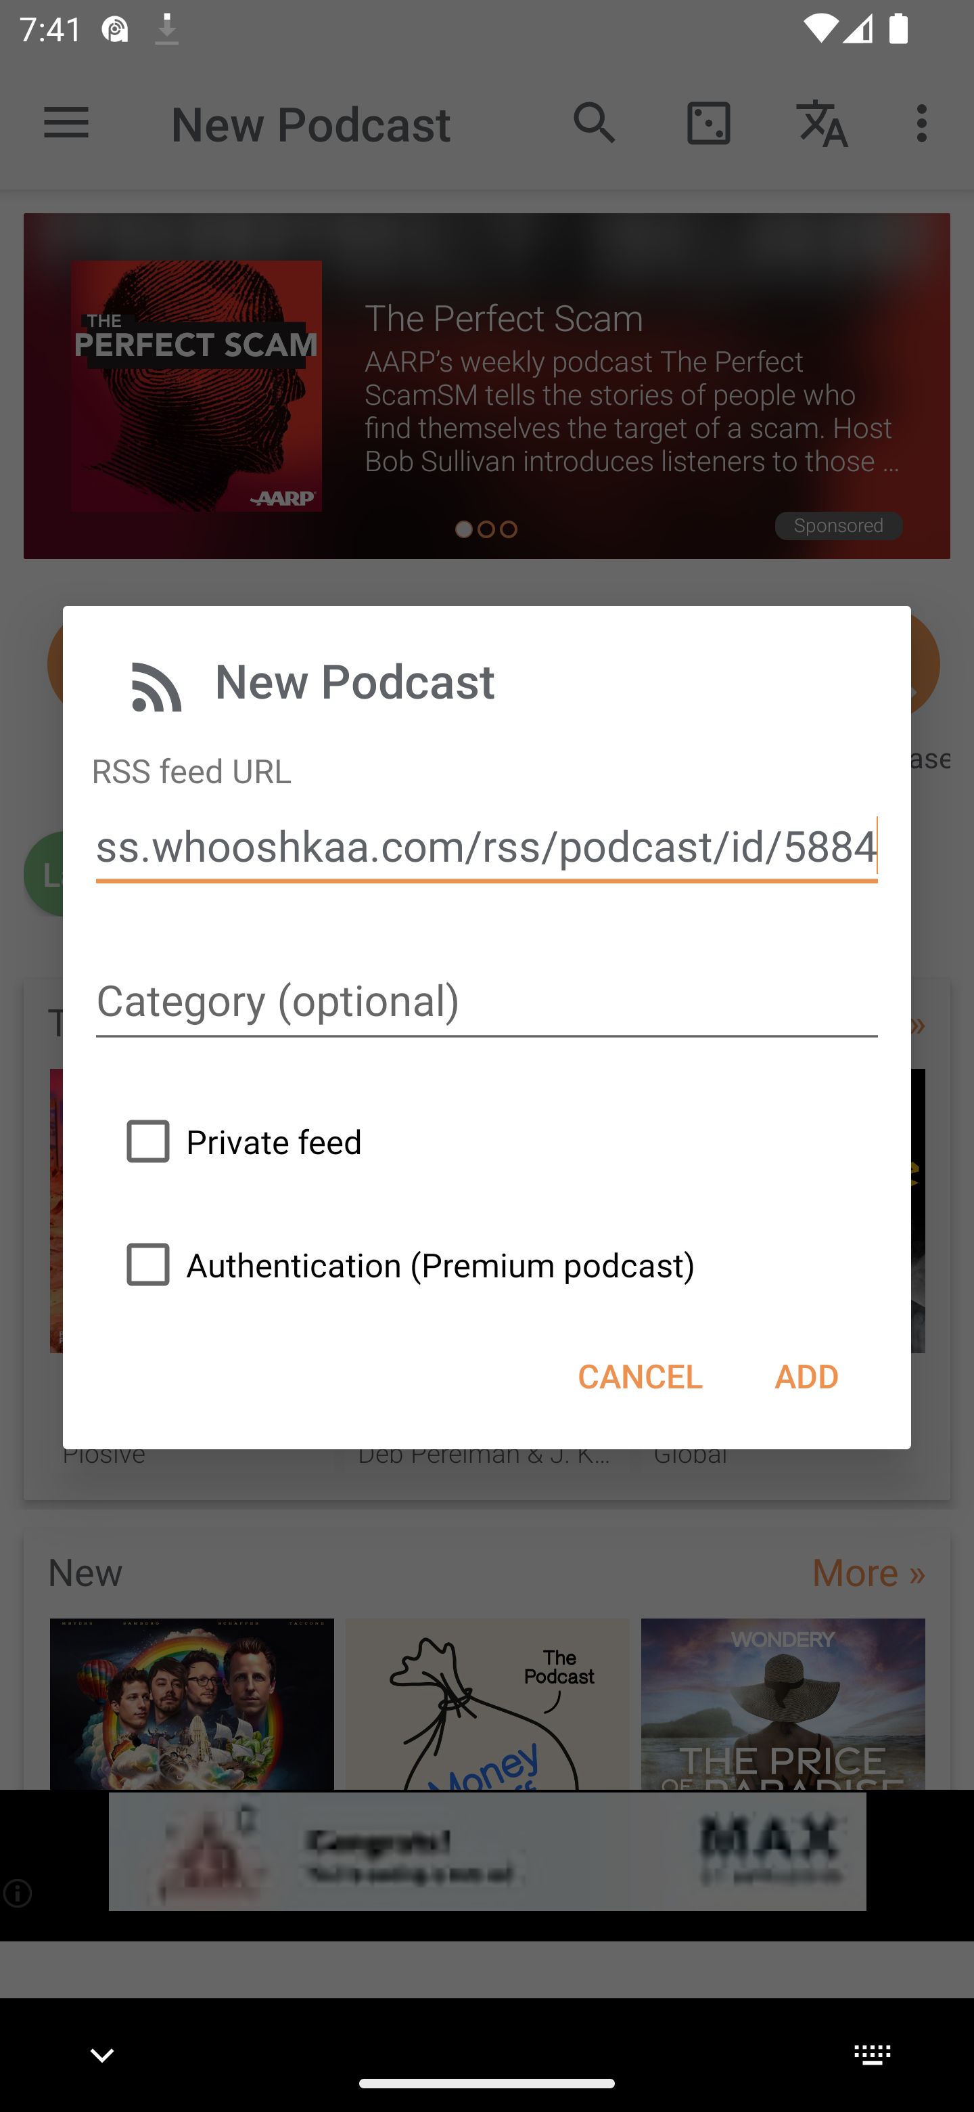  I want to click on Private feed, so click(237, 1140).